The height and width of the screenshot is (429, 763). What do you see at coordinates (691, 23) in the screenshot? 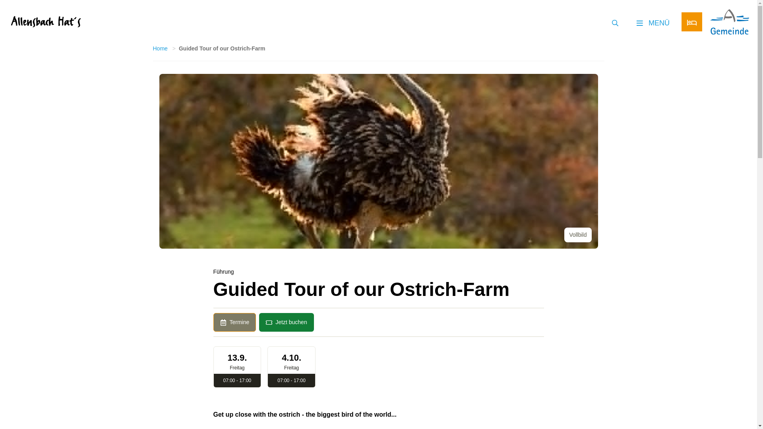
I see `BUCHEN` at bounding box center [691, 23].